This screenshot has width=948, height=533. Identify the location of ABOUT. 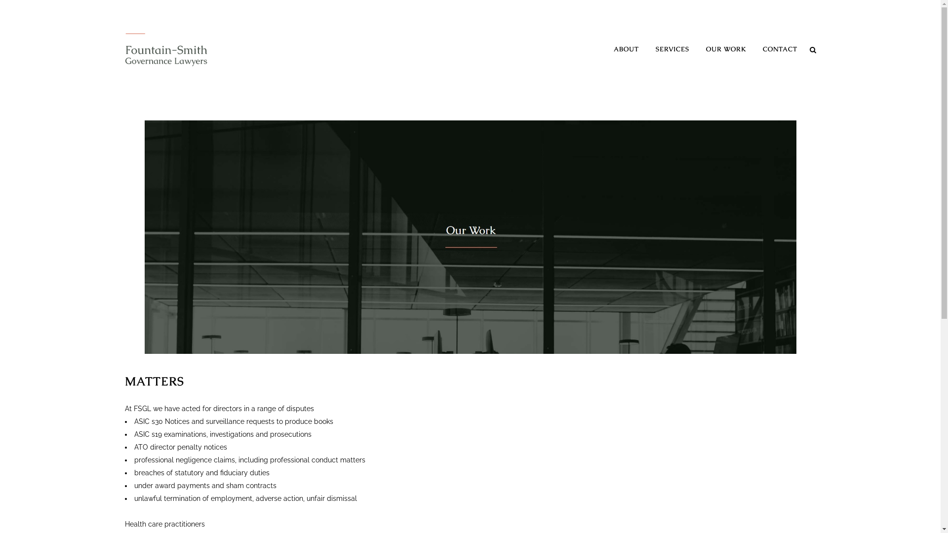
(626, 49).